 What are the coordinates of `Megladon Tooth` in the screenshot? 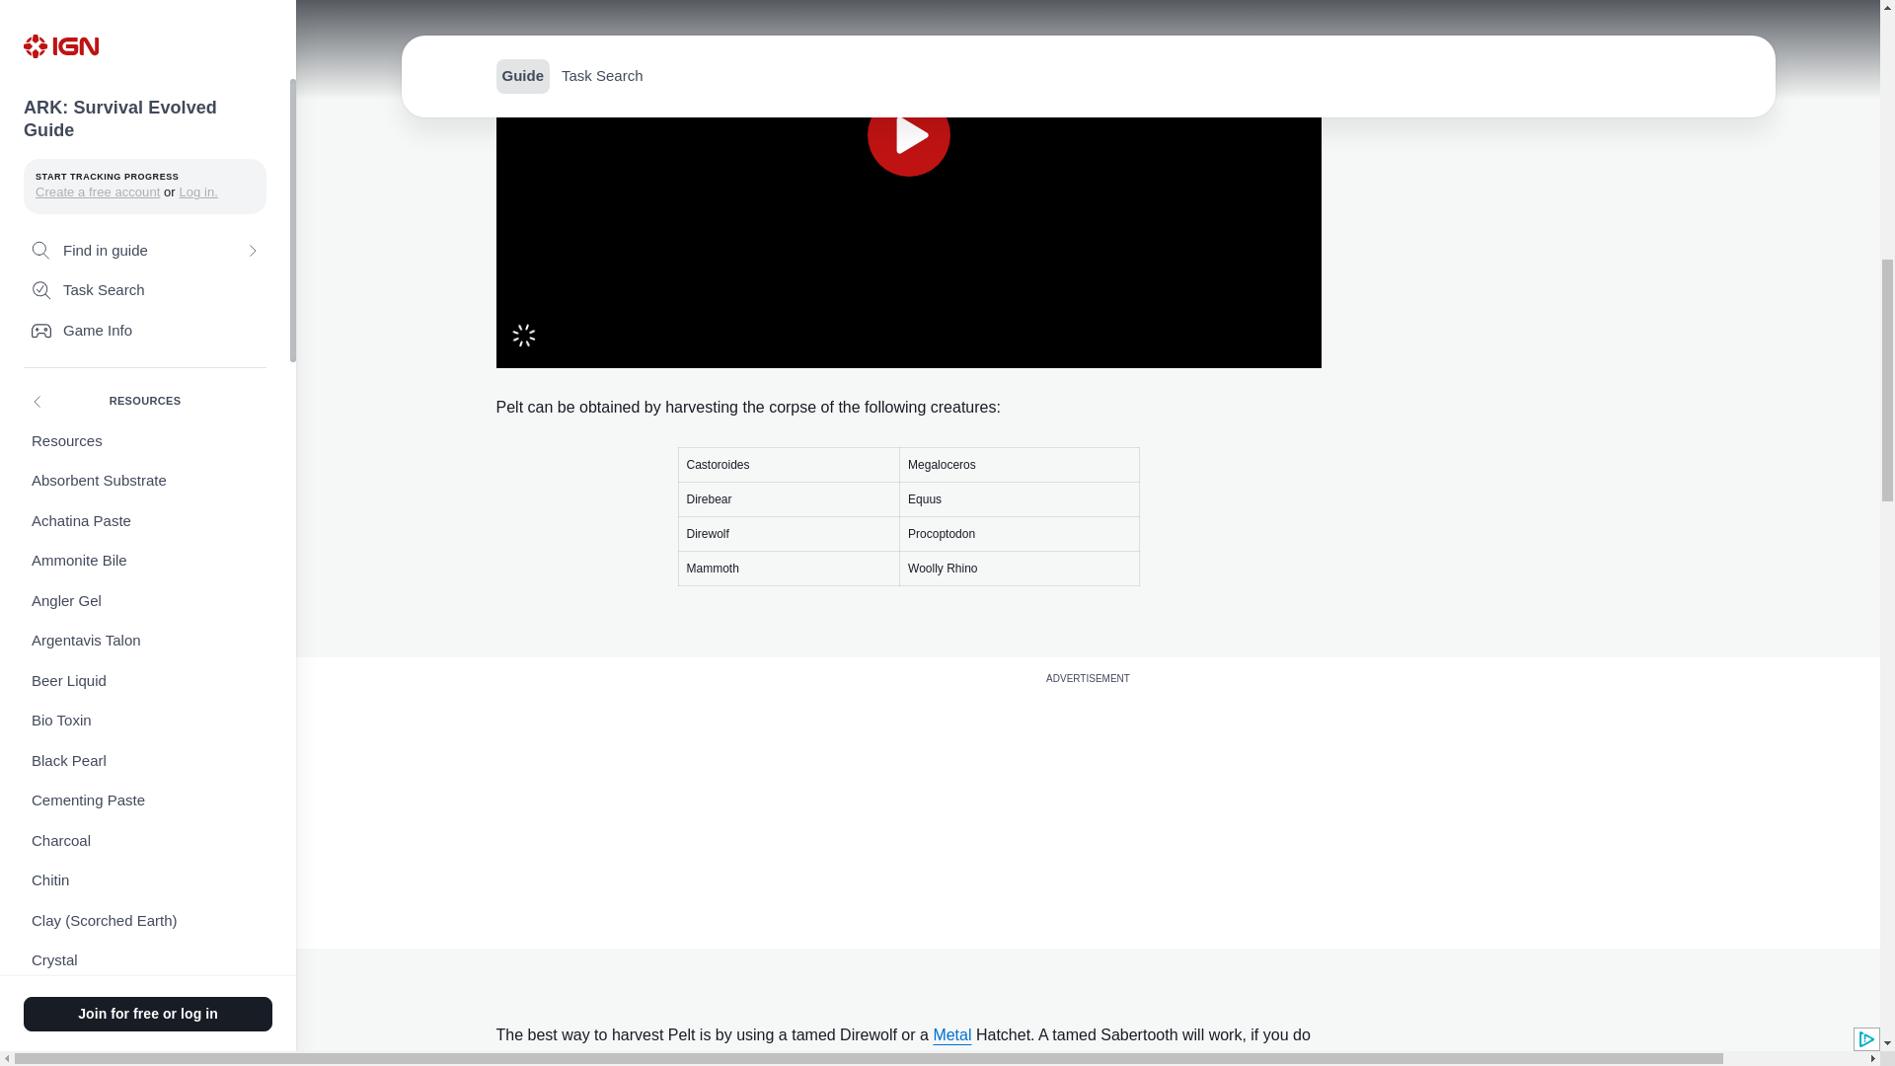 It's located at (144, 557).